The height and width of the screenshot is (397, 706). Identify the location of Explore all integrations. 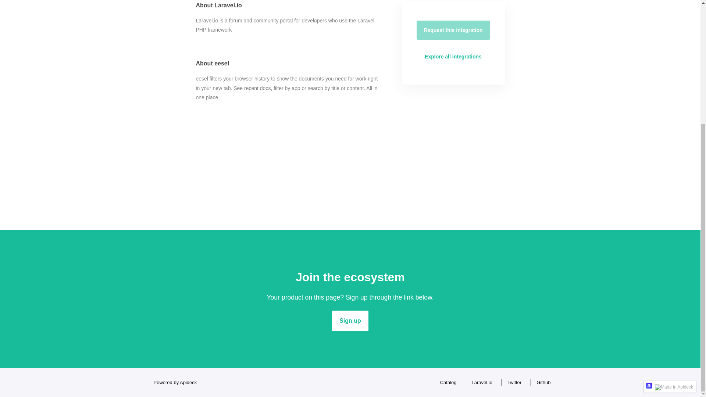
(453, 57).